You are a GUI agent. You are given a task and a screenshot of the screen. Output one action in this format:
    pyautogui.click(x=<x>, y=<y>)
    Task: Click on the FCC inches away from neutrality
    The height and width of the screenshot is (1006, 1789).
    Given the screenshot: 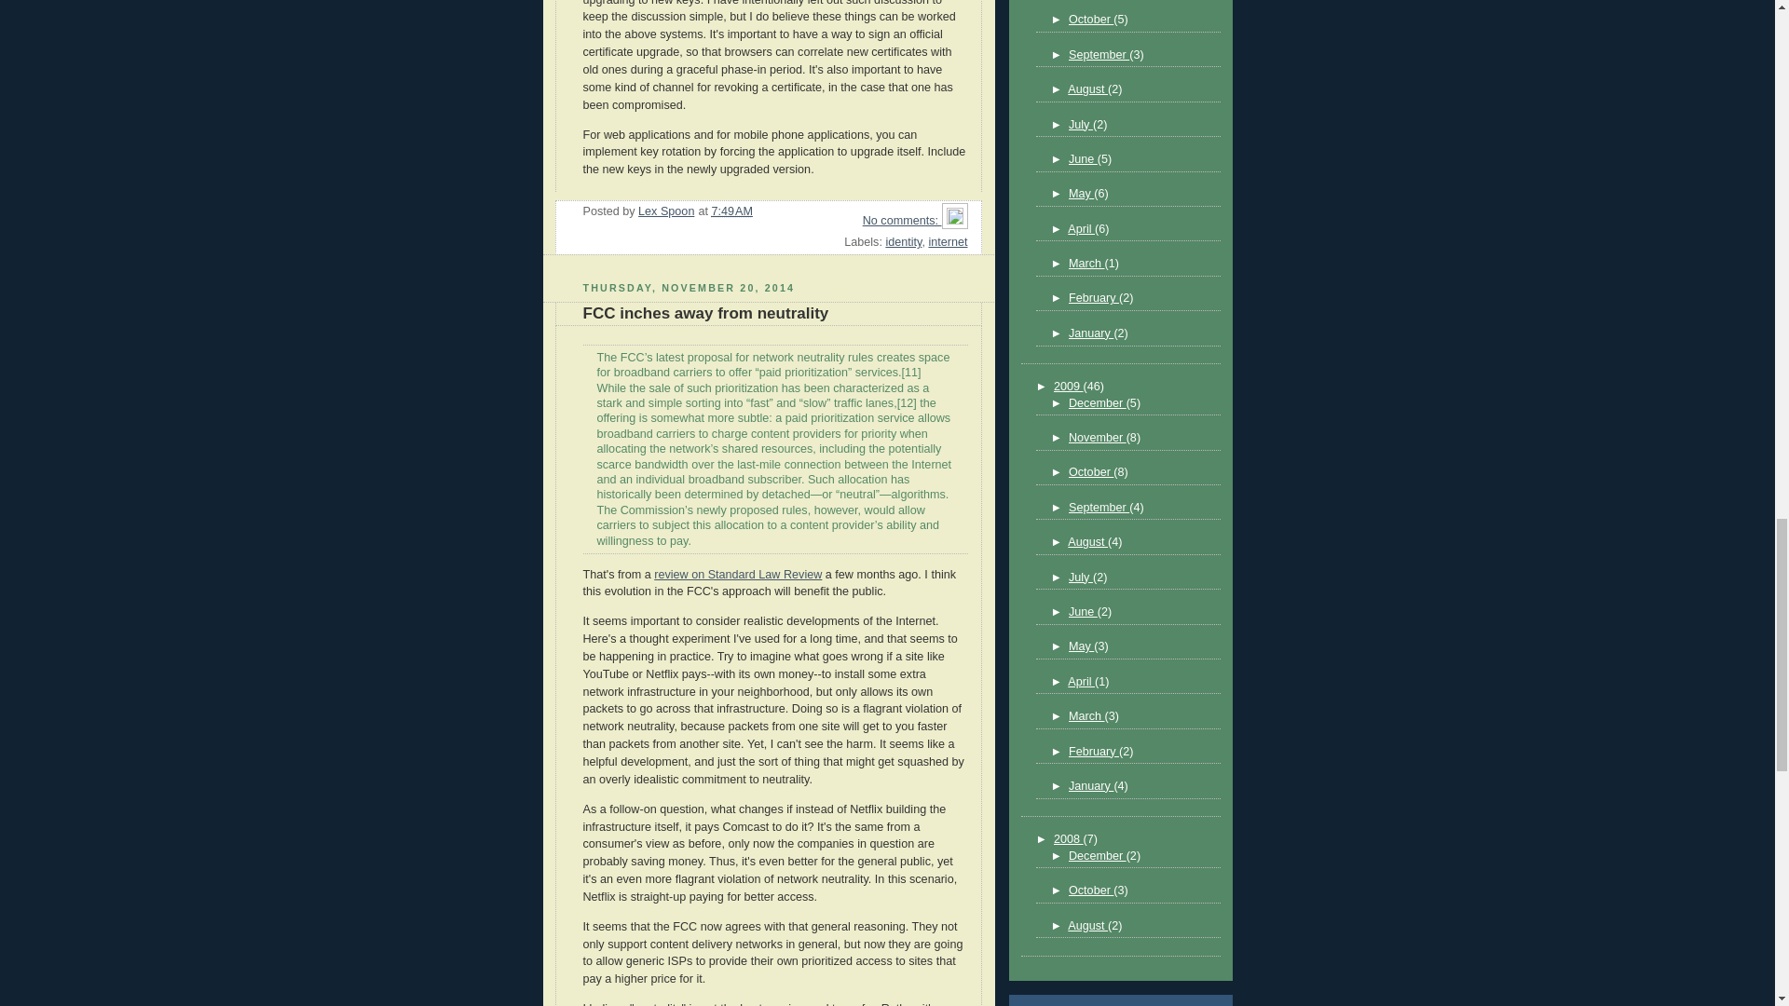 What is the action you would take?
    pyautogui.click(x=706, y=313)
    